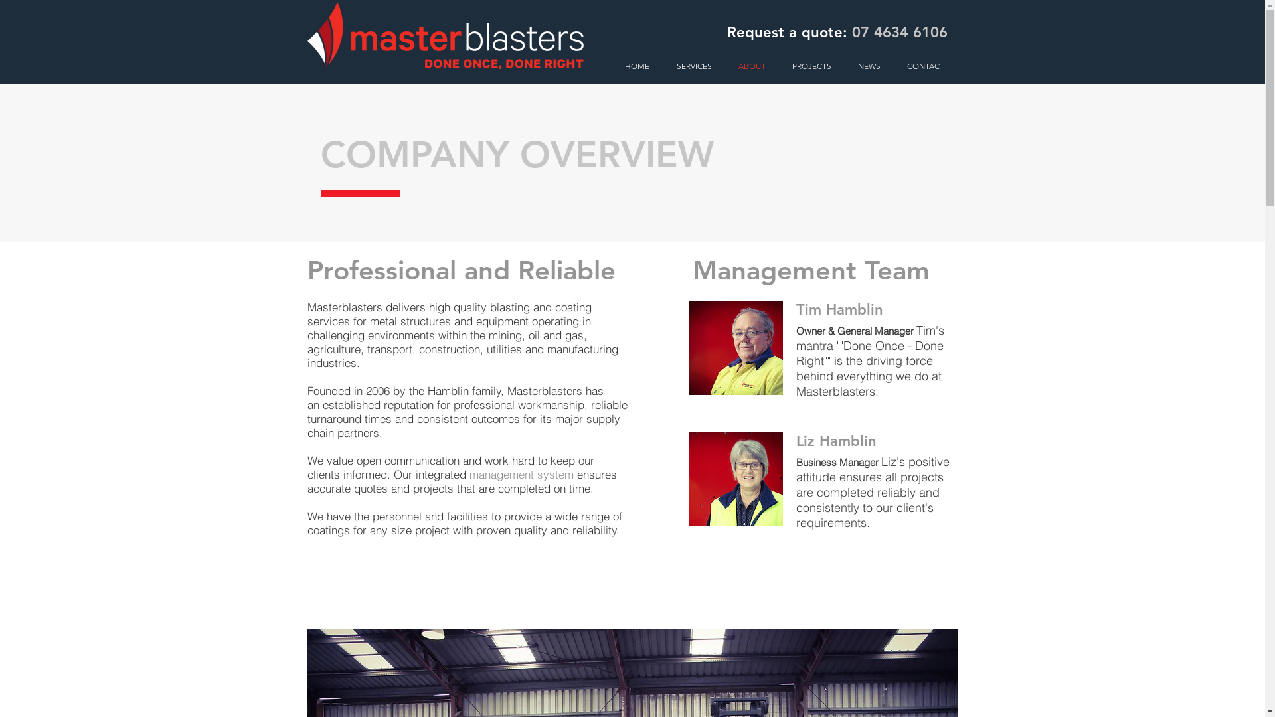 This screenshot has width=1275, height=717. What do you see at coordinates (922, 66) in the screenshot?
I see `CONTACT` at bounding box center [922, 66].